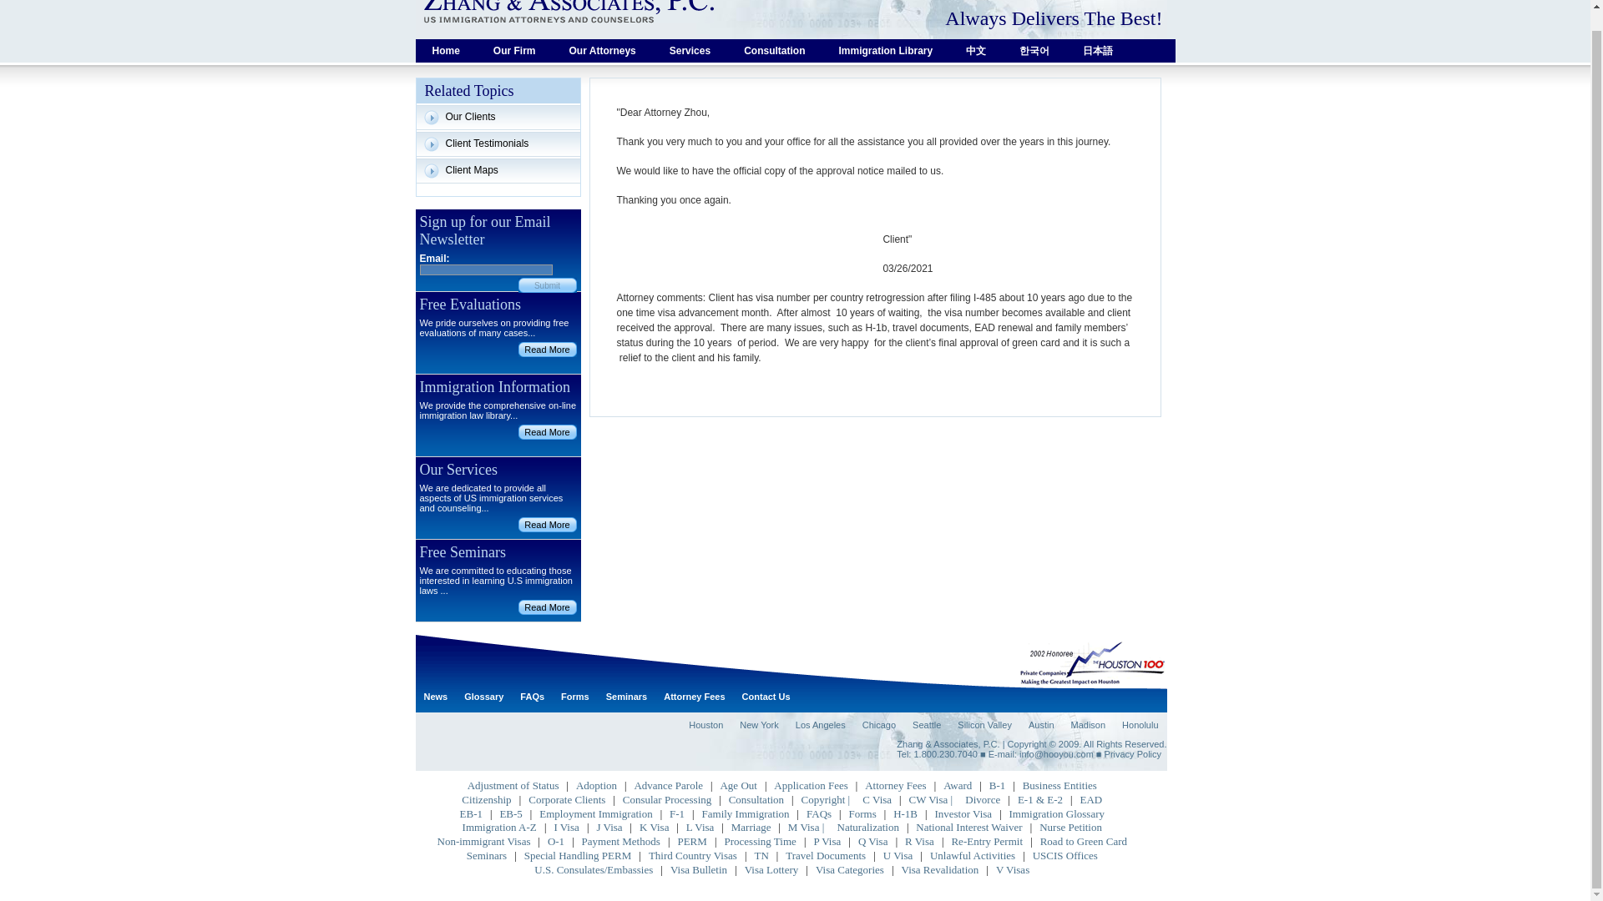  I want to click on Immigration Information, so click(546, 432).